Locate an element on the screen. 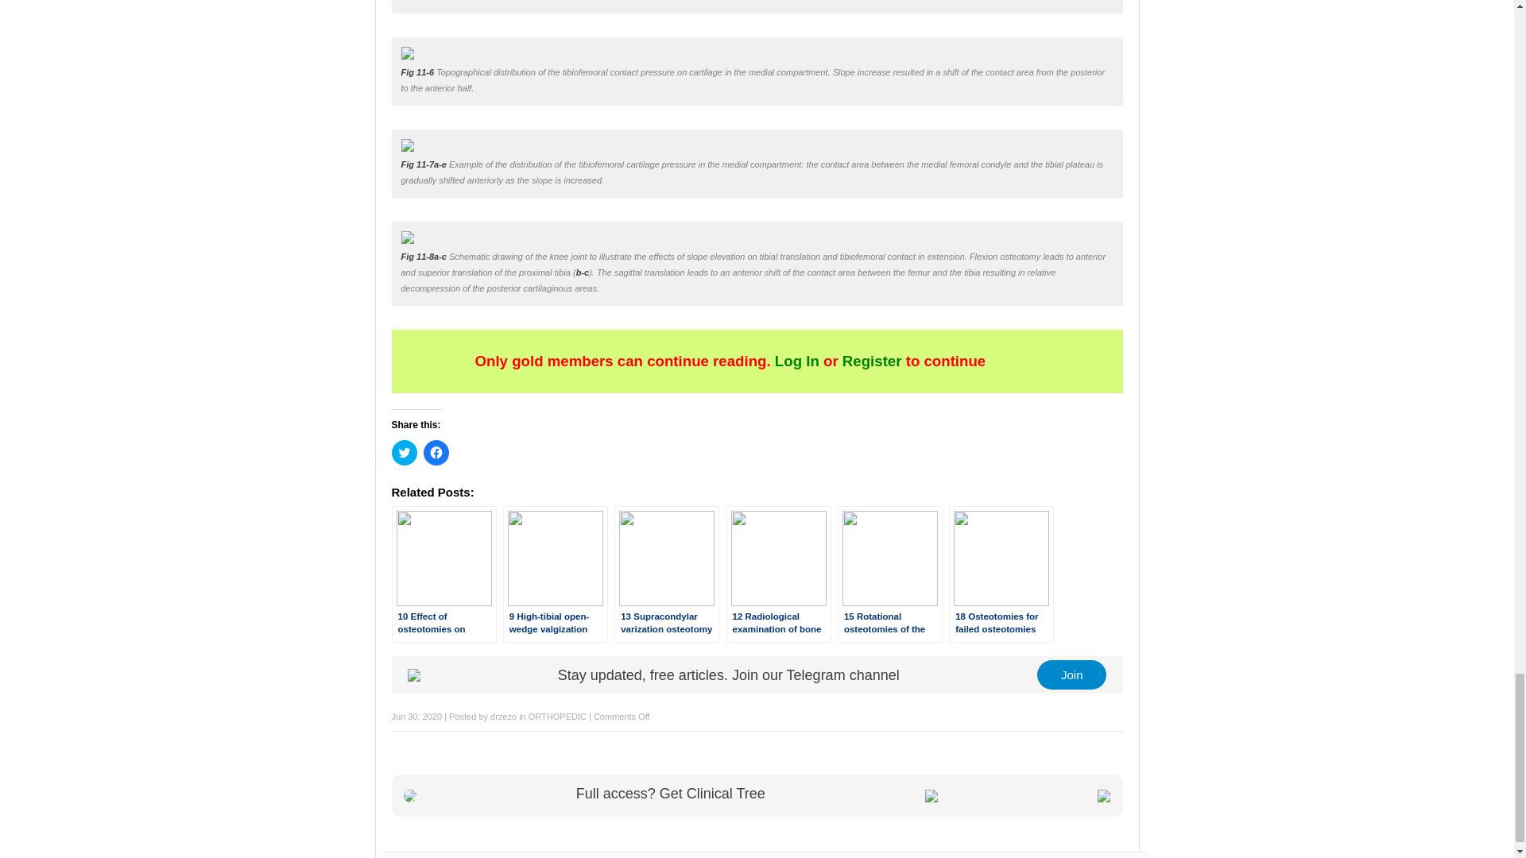 This screenshot has height=858, width=1526. Click to share on Twitter is located at coordinates (404, 453).